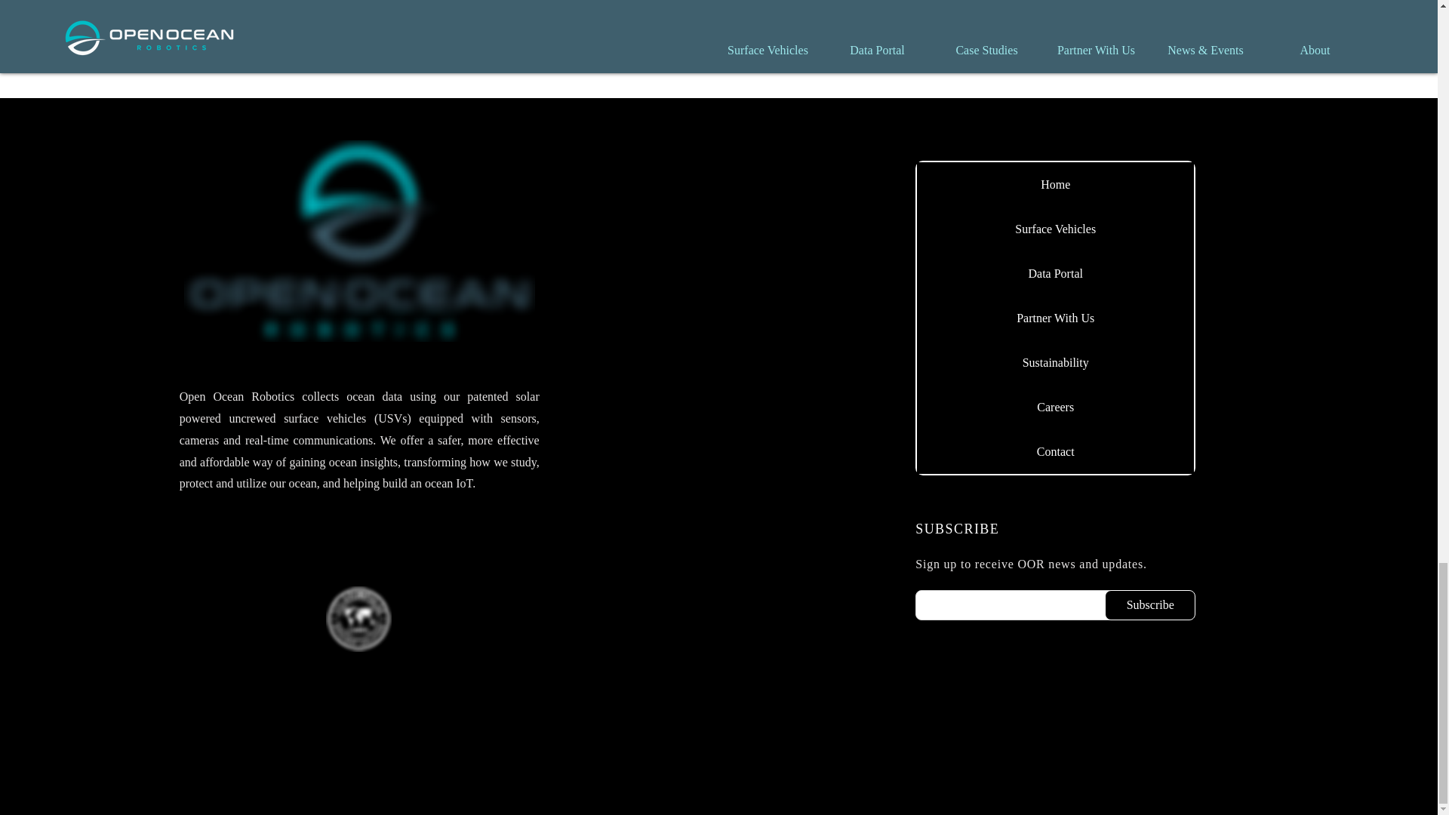  What do you see at coordinates (1055, 362) in the screenshot?
I see `Sustainability` at bounding box center [1055, 362].